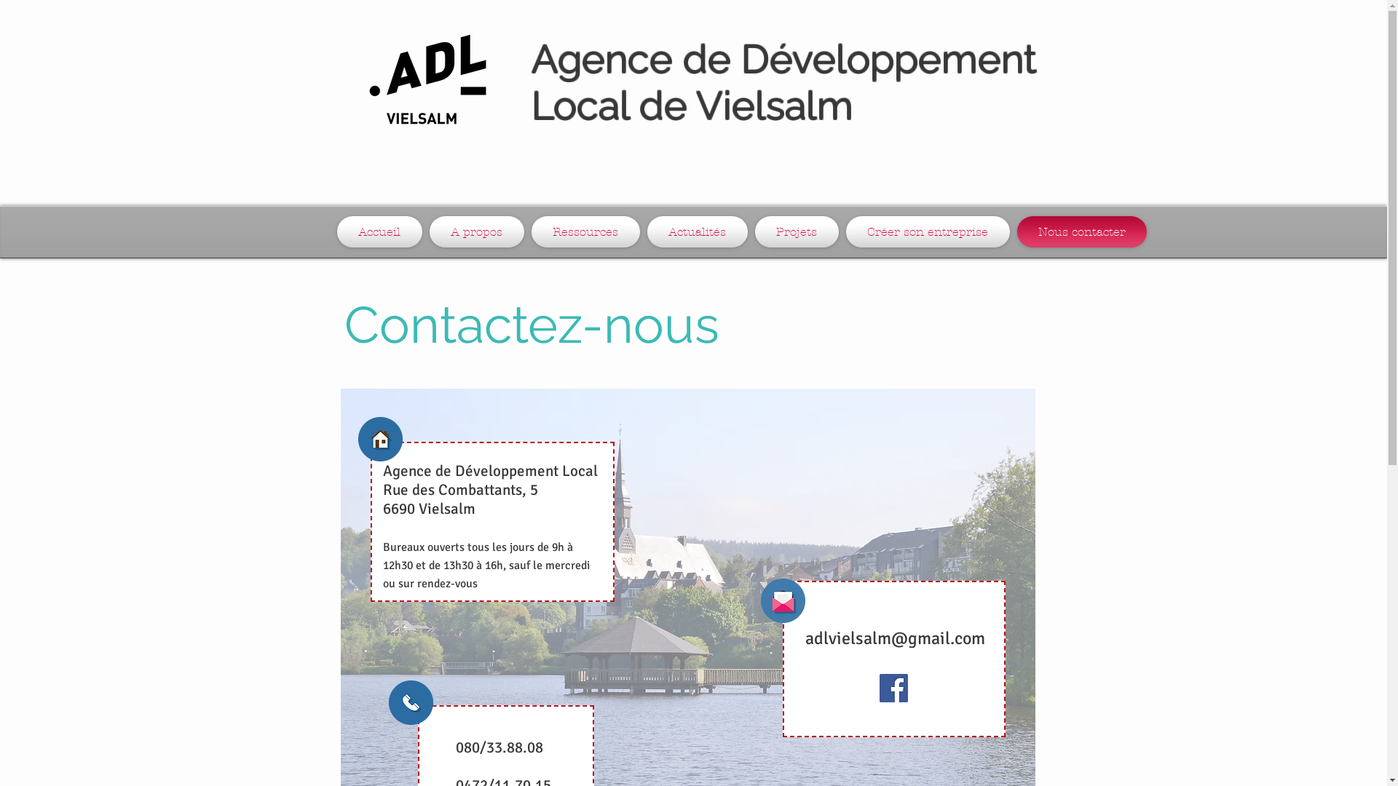  Describe the element at coordinates (1081, 231) in the screenshot. I see `Nous contacter` at that location.